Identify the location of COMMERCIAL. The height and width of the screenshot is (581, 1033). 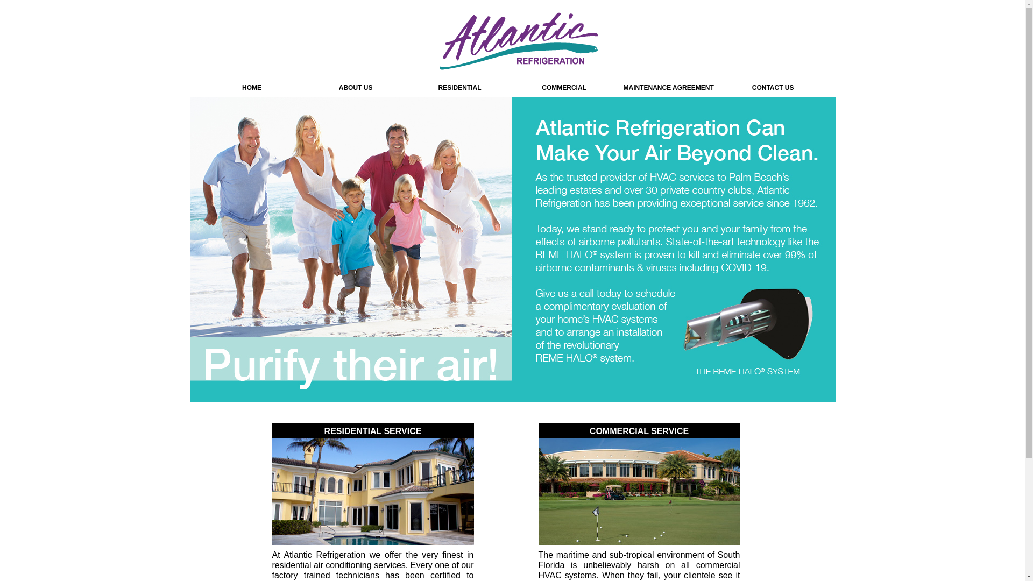
(564, 88).